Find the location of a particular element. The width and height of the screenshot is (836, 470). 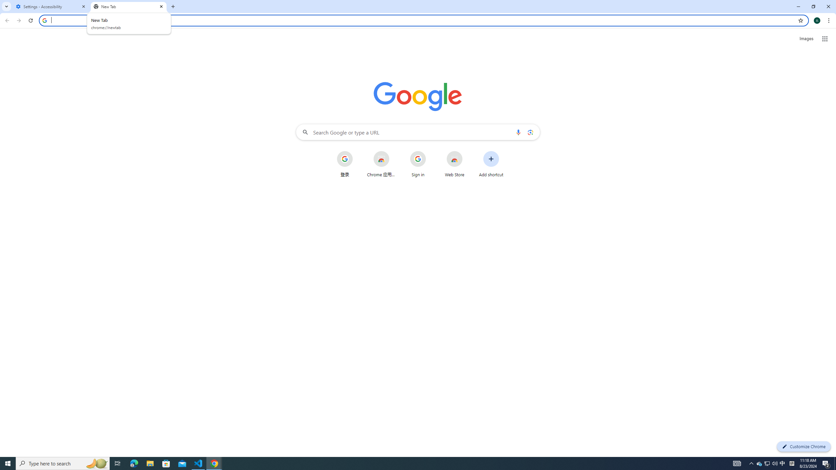

Settings - Accessibility is located at coordinates (51, 7).